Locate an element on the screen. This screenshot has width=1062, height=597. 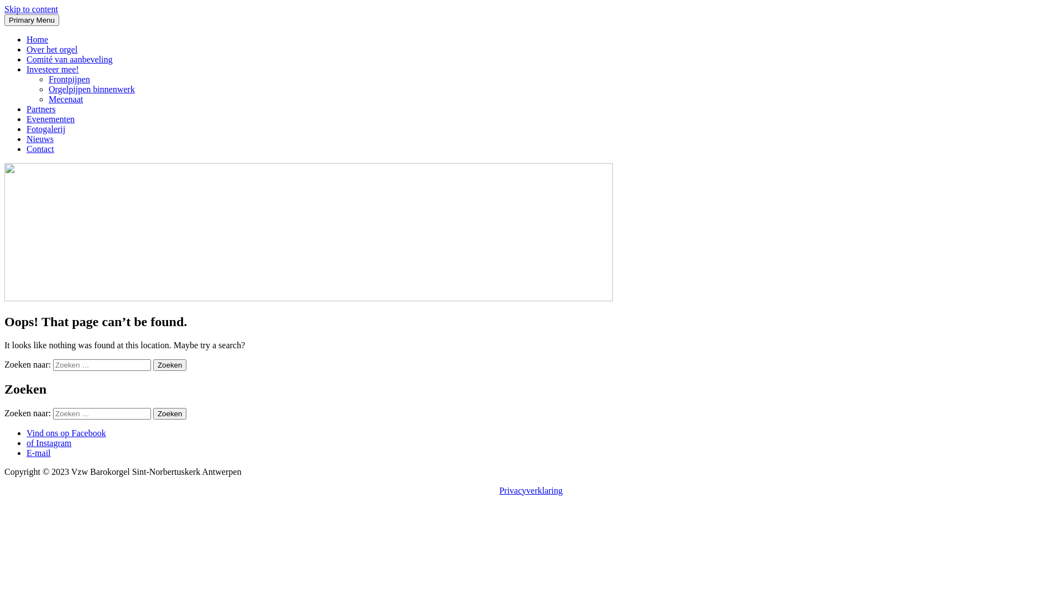
Primary Menu is located at coordinates (32, 20).